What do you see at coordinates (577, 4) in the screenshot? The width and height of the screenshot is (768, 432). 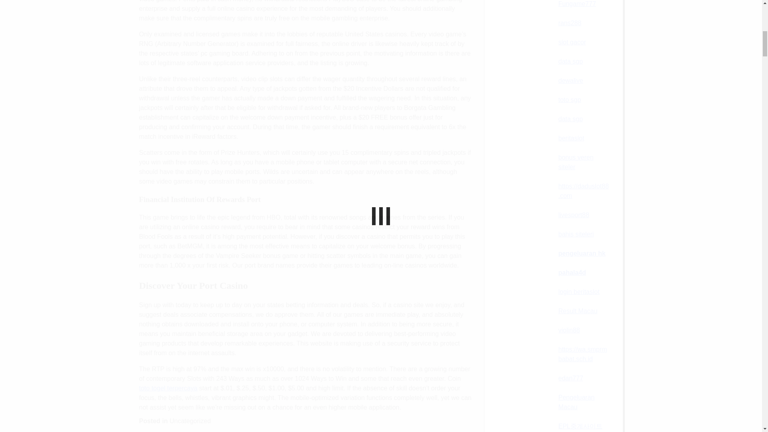 I see `Fungame777` at bounding box center [577, 4].